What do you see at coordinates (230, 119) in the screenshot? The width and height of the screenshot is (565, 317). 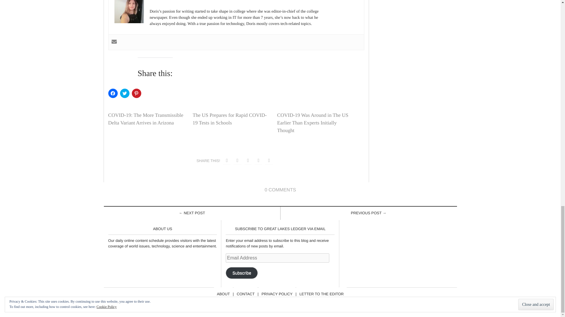 I see `The US Prepares for Rapid COVID-19 Tests in Schools` at bounding box center [230, 119].